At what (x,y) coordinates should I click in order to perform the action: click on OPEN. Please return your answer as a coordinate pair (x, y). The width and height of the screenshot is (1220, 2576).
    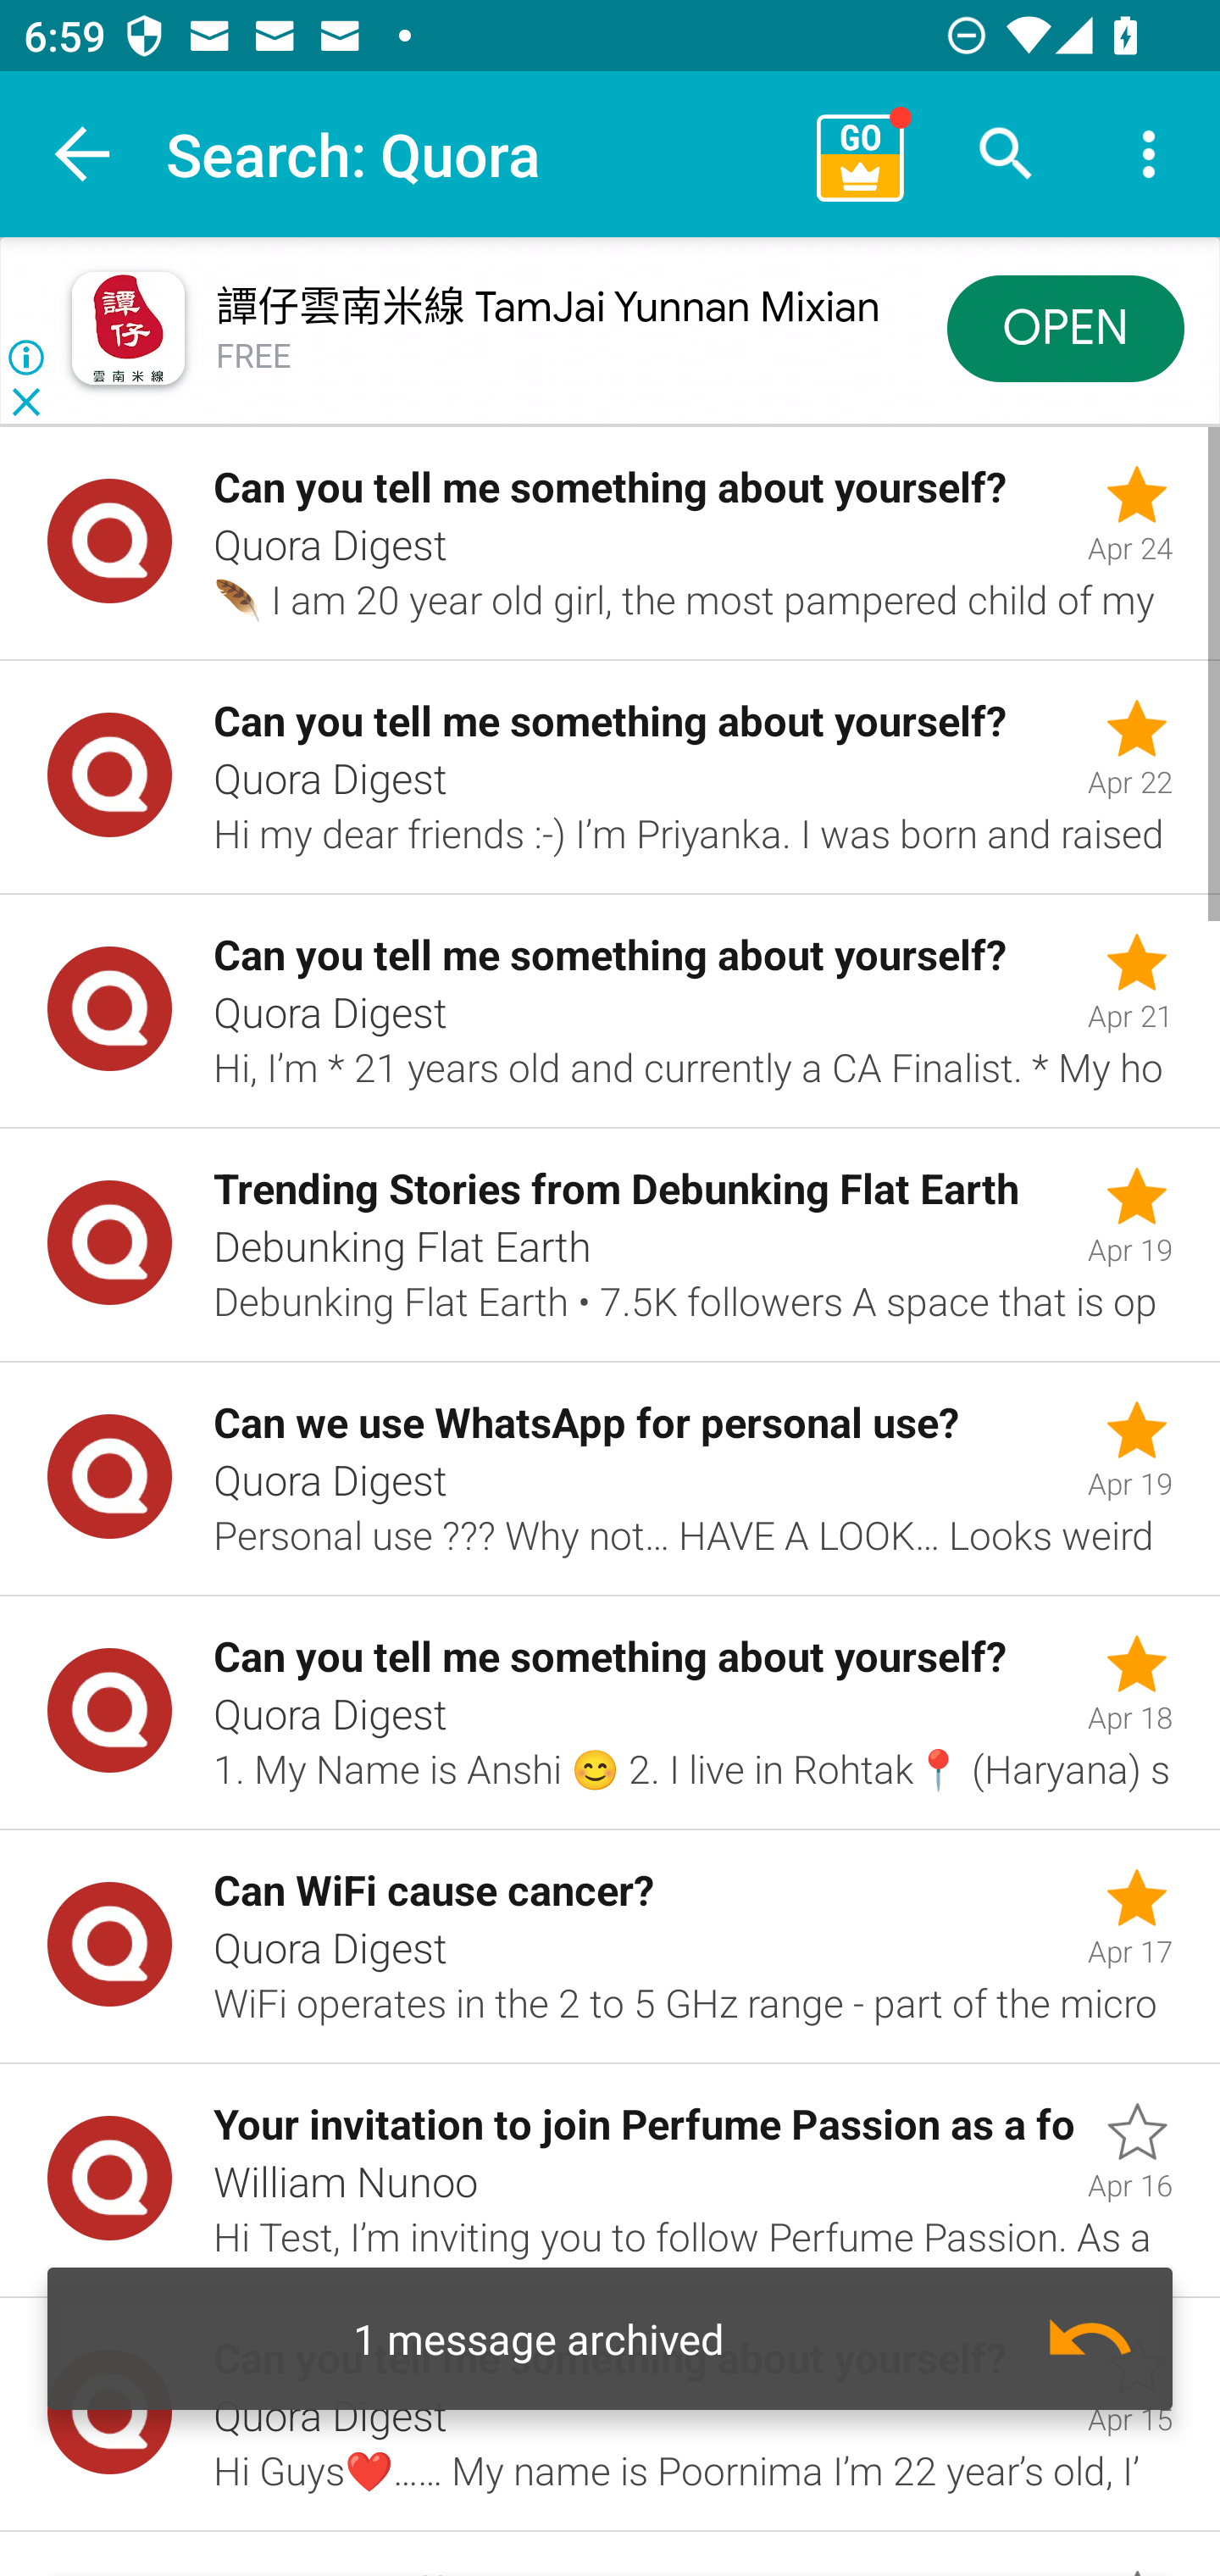
    Looking at the image, I should click on (1066, 327).